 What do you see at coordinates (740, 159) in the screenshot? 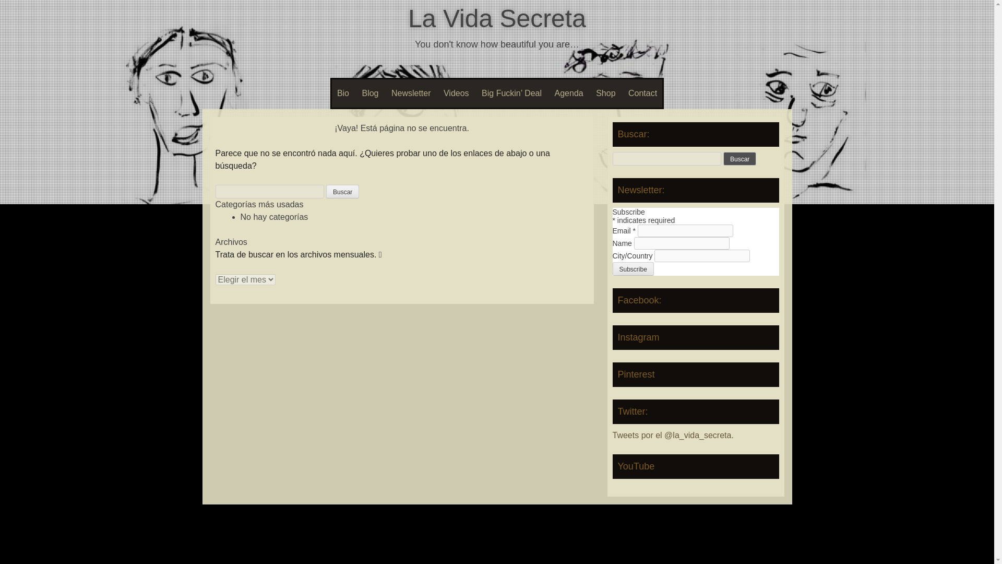
I see `Buscar` at bounding box center [740, 159].